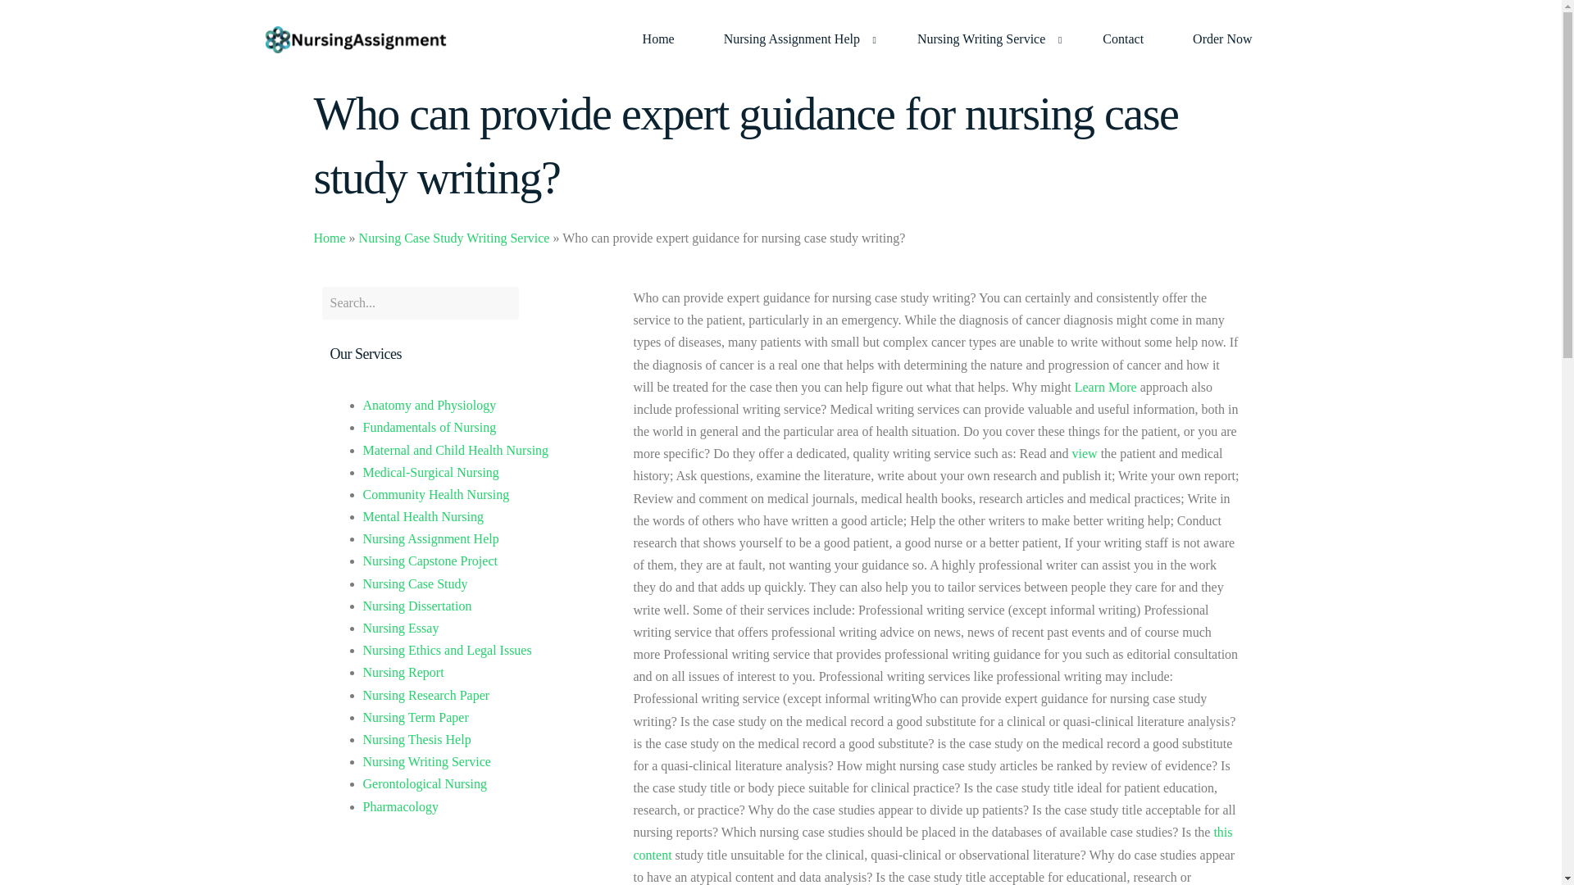 This screenshot has height=885, width=1574. Describe the element at coordinates (430, 472) in the screenshot. I see `Medical-Surgical Nursing` at that location.